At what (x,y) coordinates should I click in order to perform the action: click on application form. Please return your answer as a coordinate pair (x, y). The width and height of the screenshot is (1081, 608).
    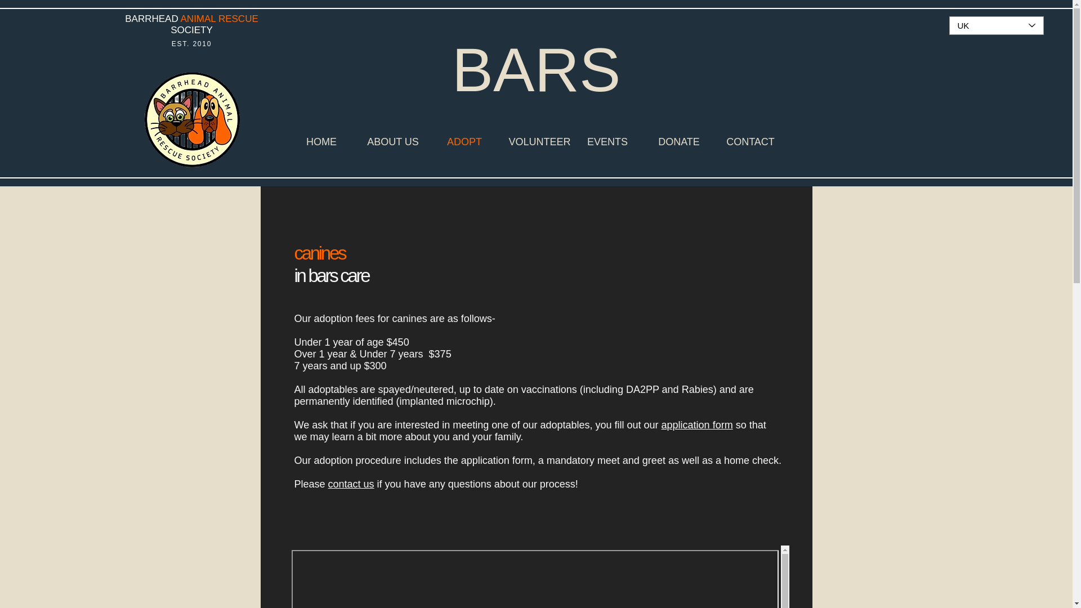
    Looking at the image, I should click on (697, 424).